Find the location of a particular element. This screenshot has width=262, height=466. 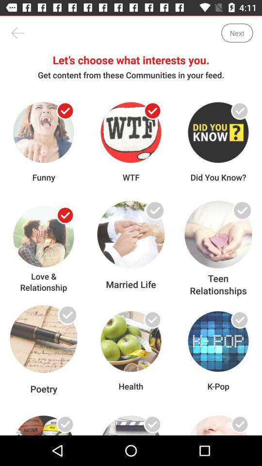

select icon is located at coordinates (240, 319).